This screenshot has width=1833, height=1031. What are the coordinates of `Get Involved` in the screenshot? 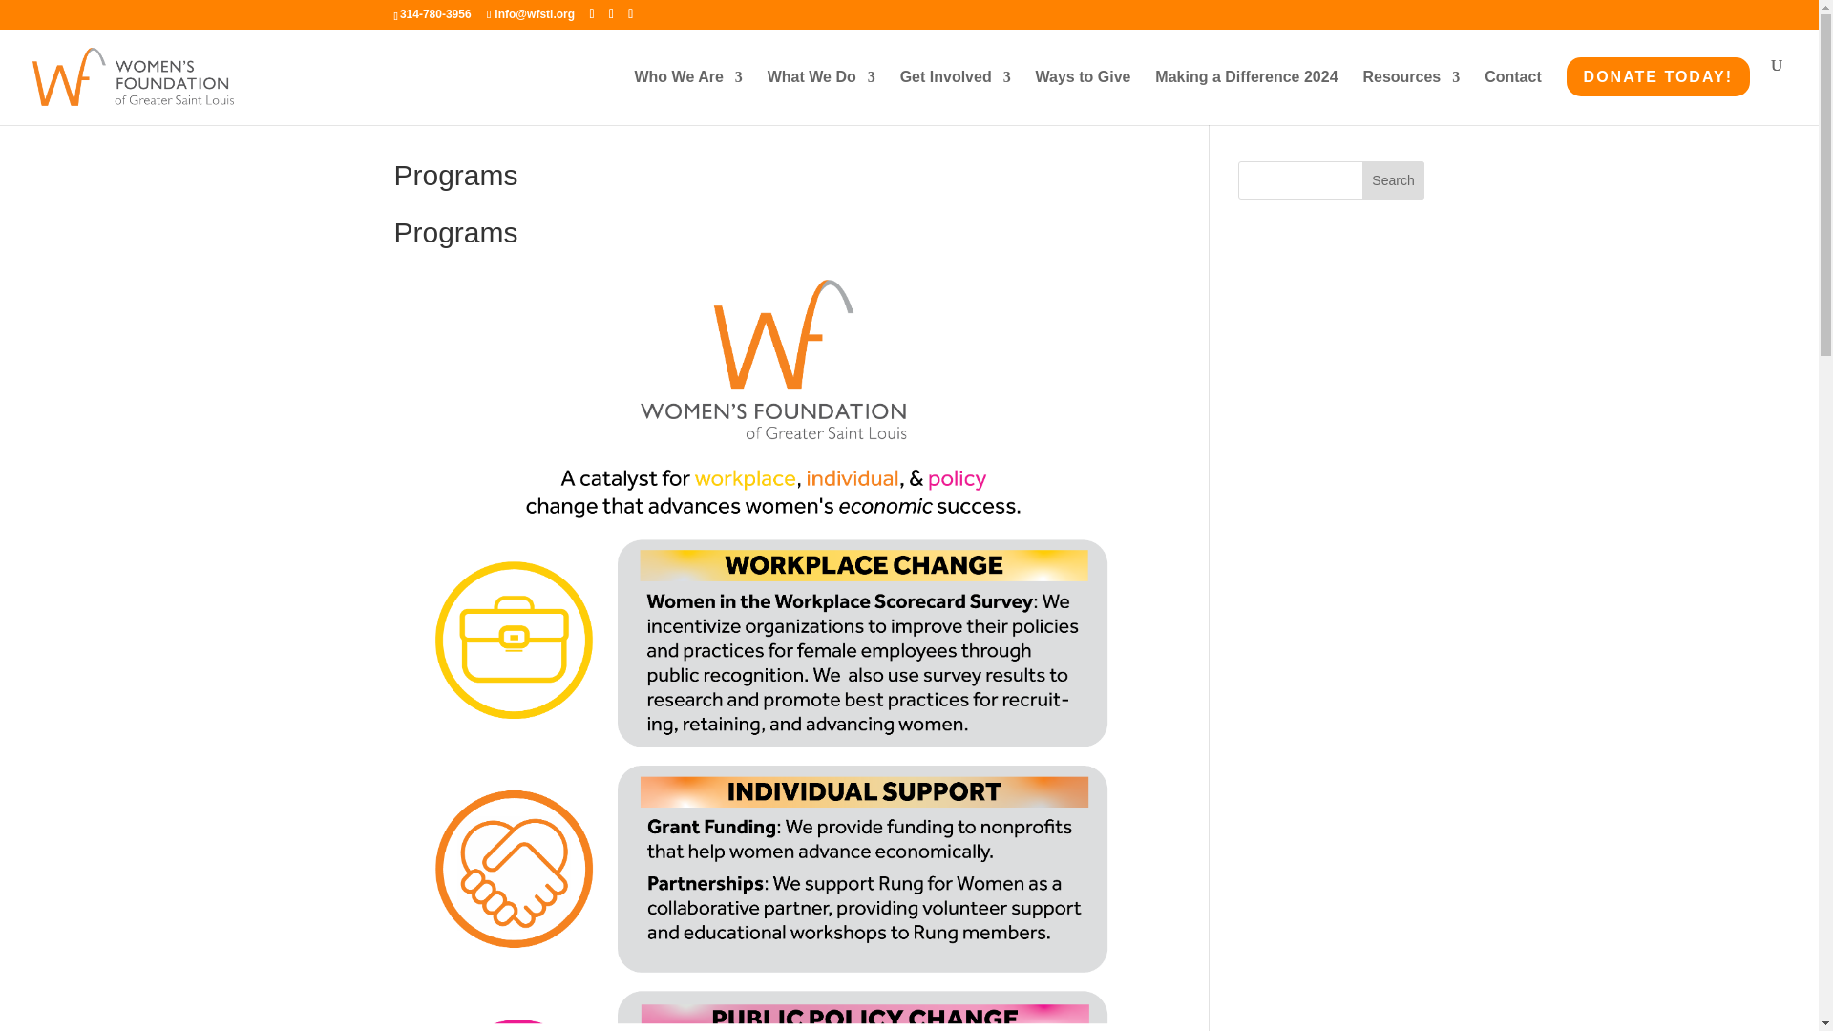 It's located at (955, 92).